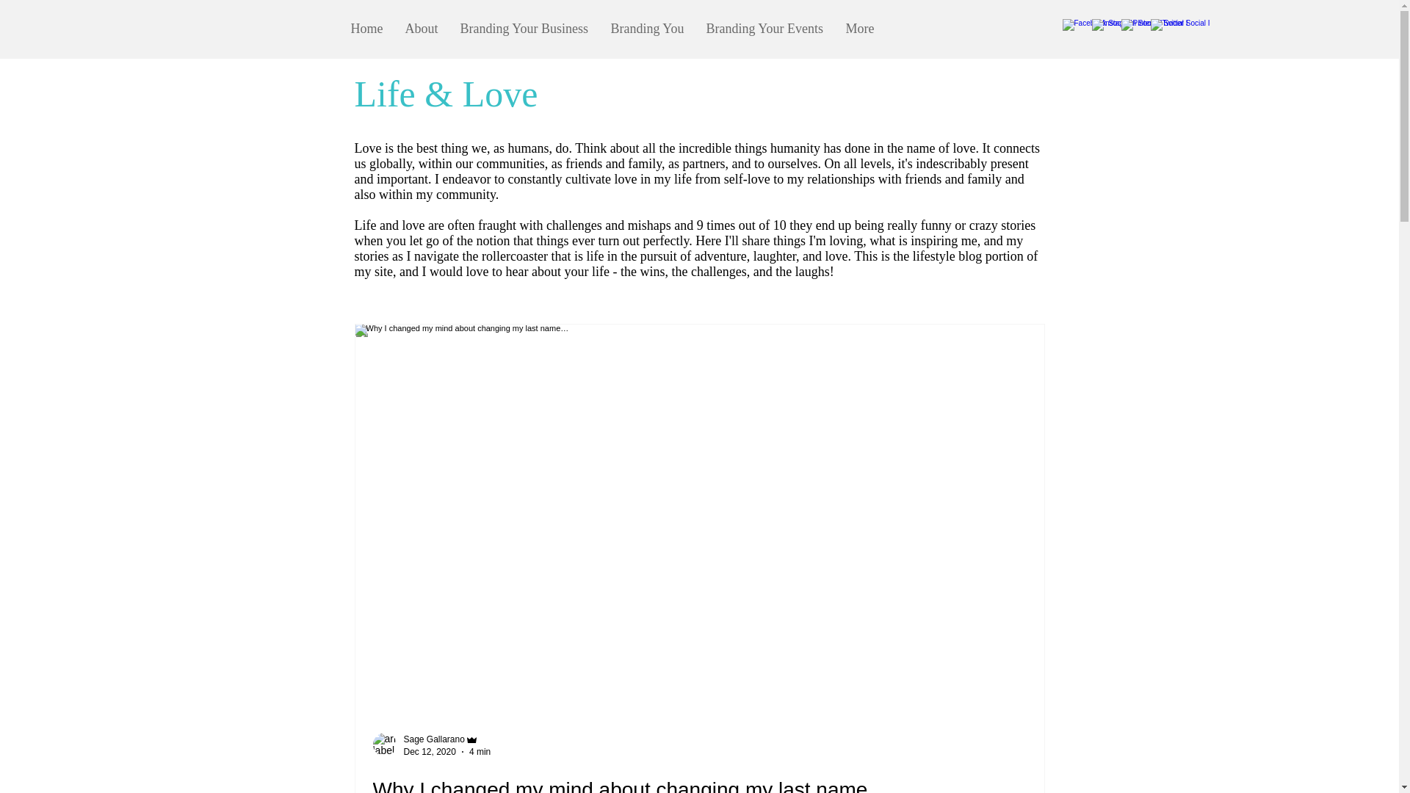  What do you see at coordinates (366, 28) in the screenshot?
I see `Home` at bounding box center [366, 28].